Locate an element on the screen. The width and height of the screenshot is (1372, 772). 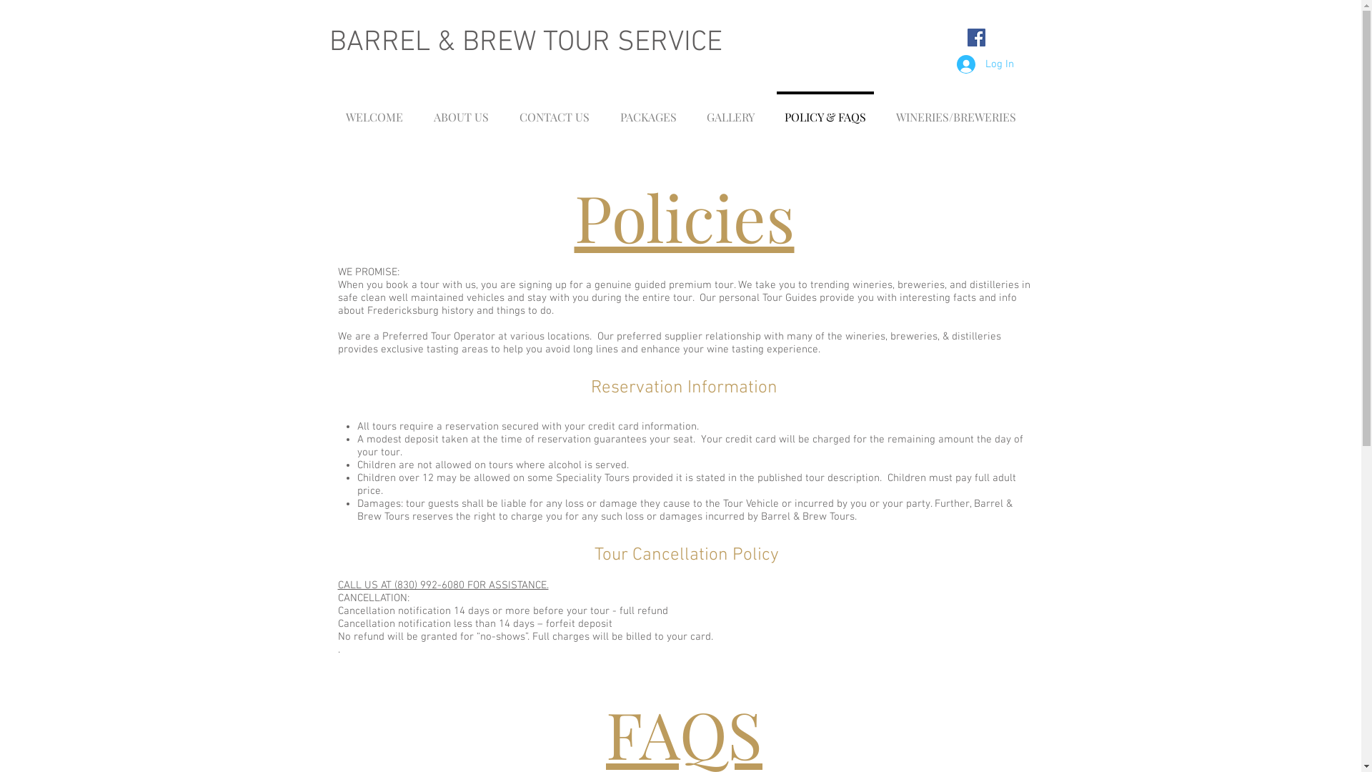
CALL US AT (830) 992-6080 FOR ASSISTANCE. is located at coordinates (443, 585).